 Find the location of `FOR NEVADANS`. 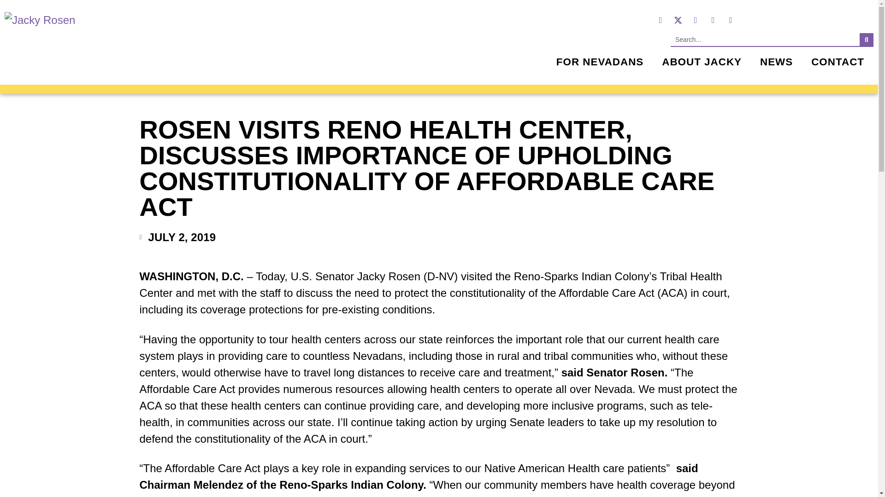

FOR NEVADANS is located at coordinates (600, 62).